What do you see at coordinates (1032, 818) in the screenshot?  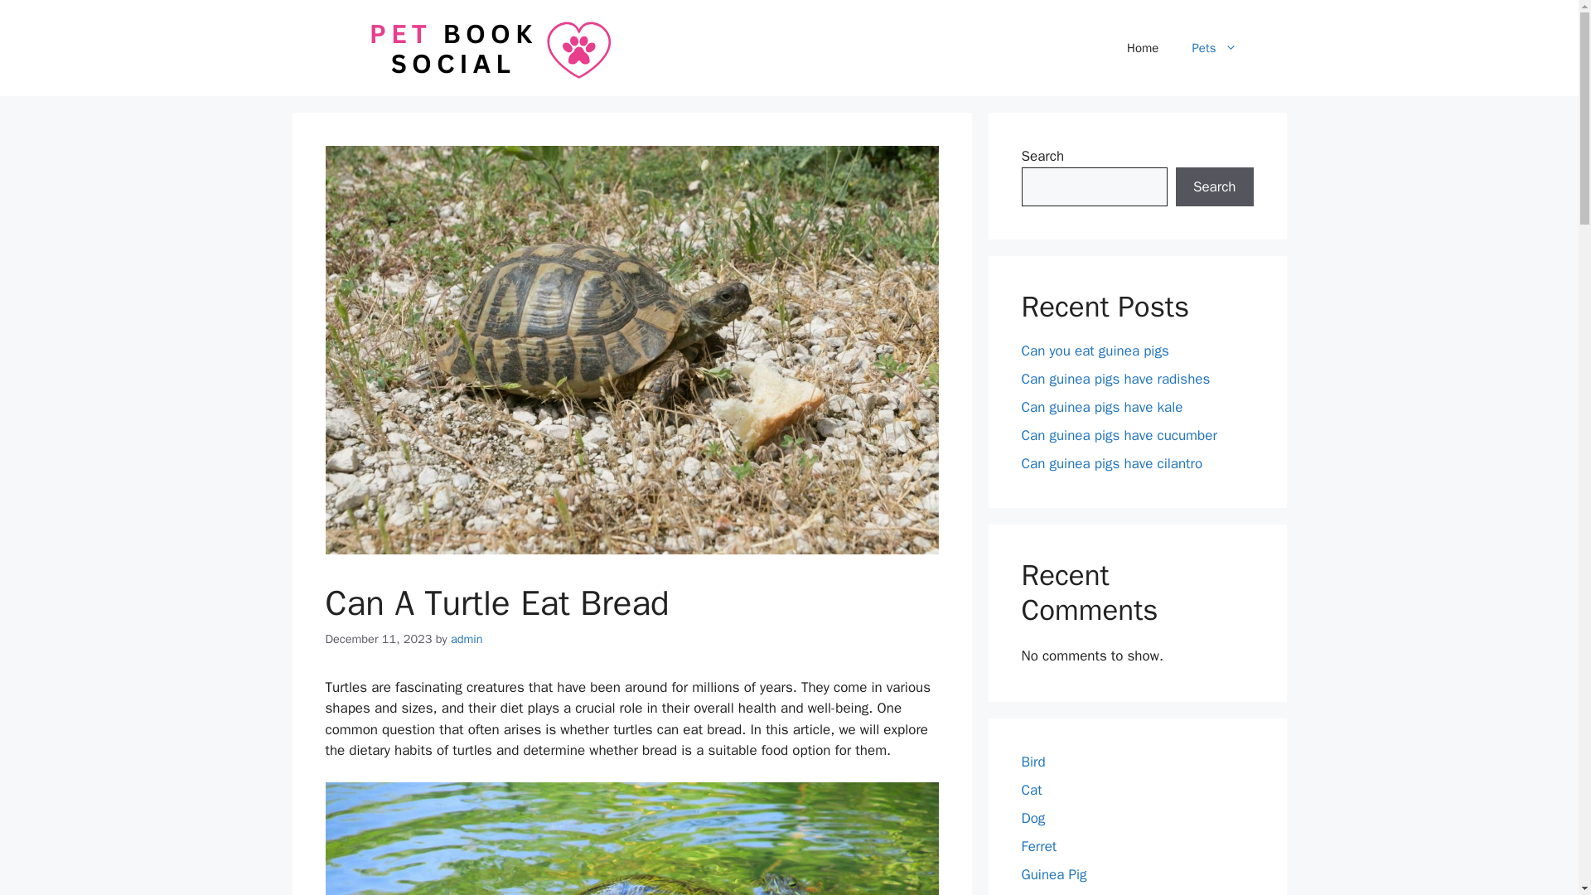 I see `Dog` at bounding box center [1032, 818].